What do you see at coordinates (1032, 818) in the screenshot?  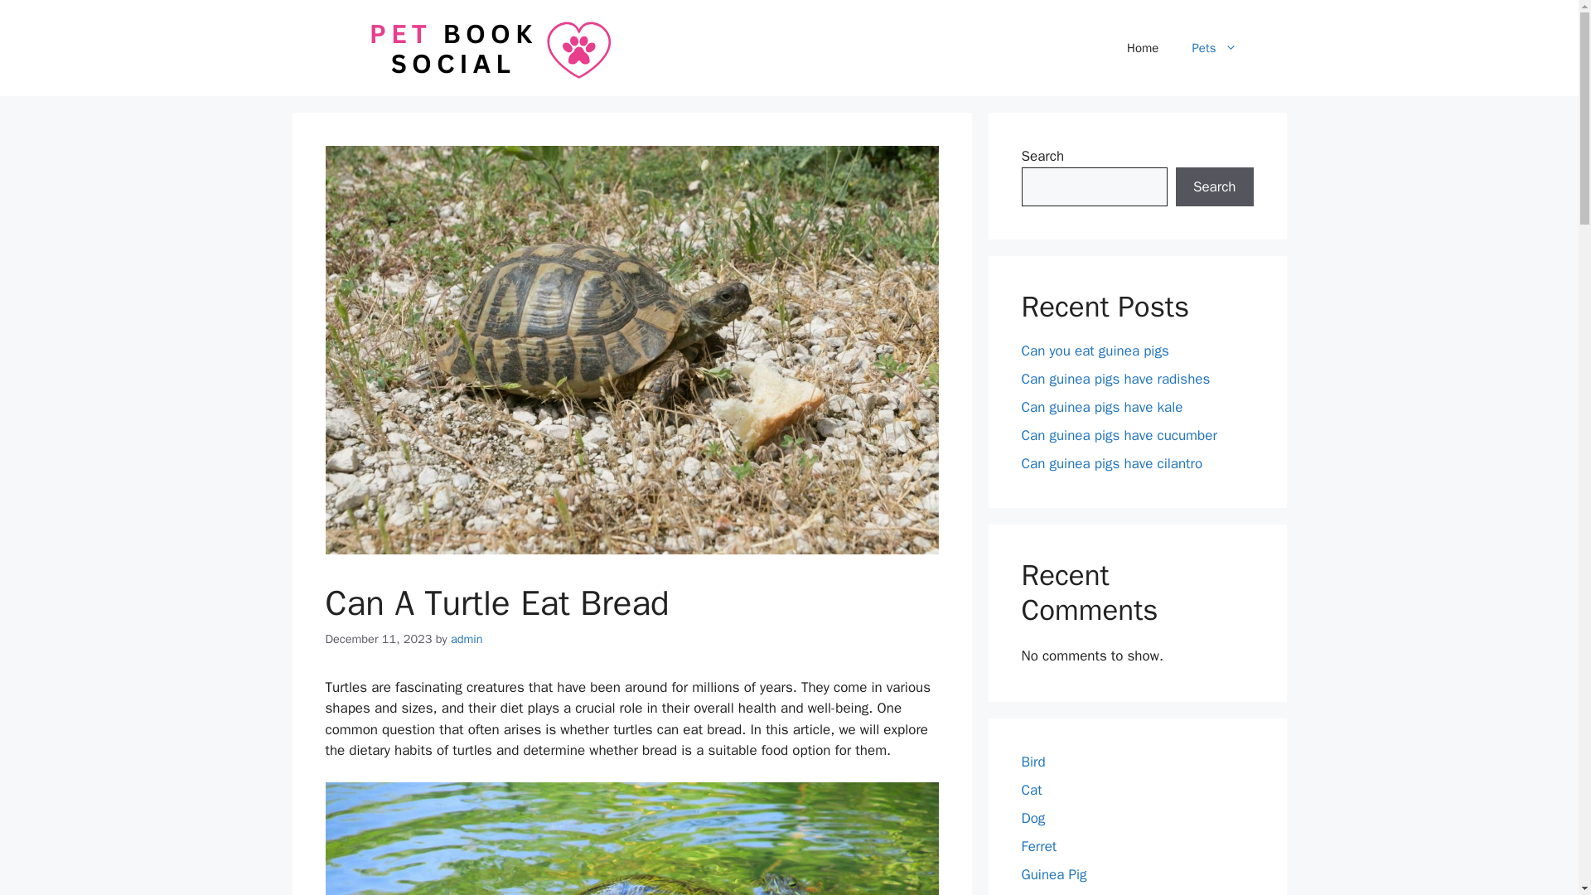 I see `Dog` at bounding box center [1032, 818].